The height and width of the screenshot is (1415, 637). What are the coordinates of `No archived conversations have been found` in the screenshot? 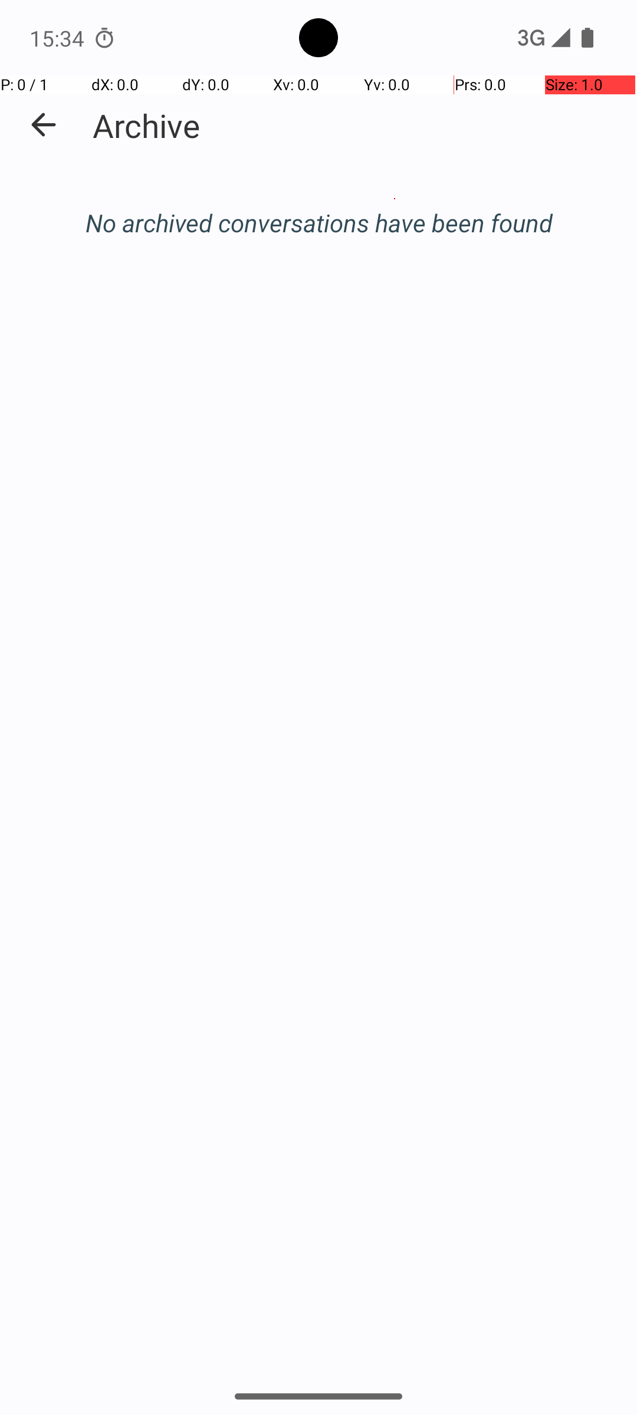 It's located at (318, 223).